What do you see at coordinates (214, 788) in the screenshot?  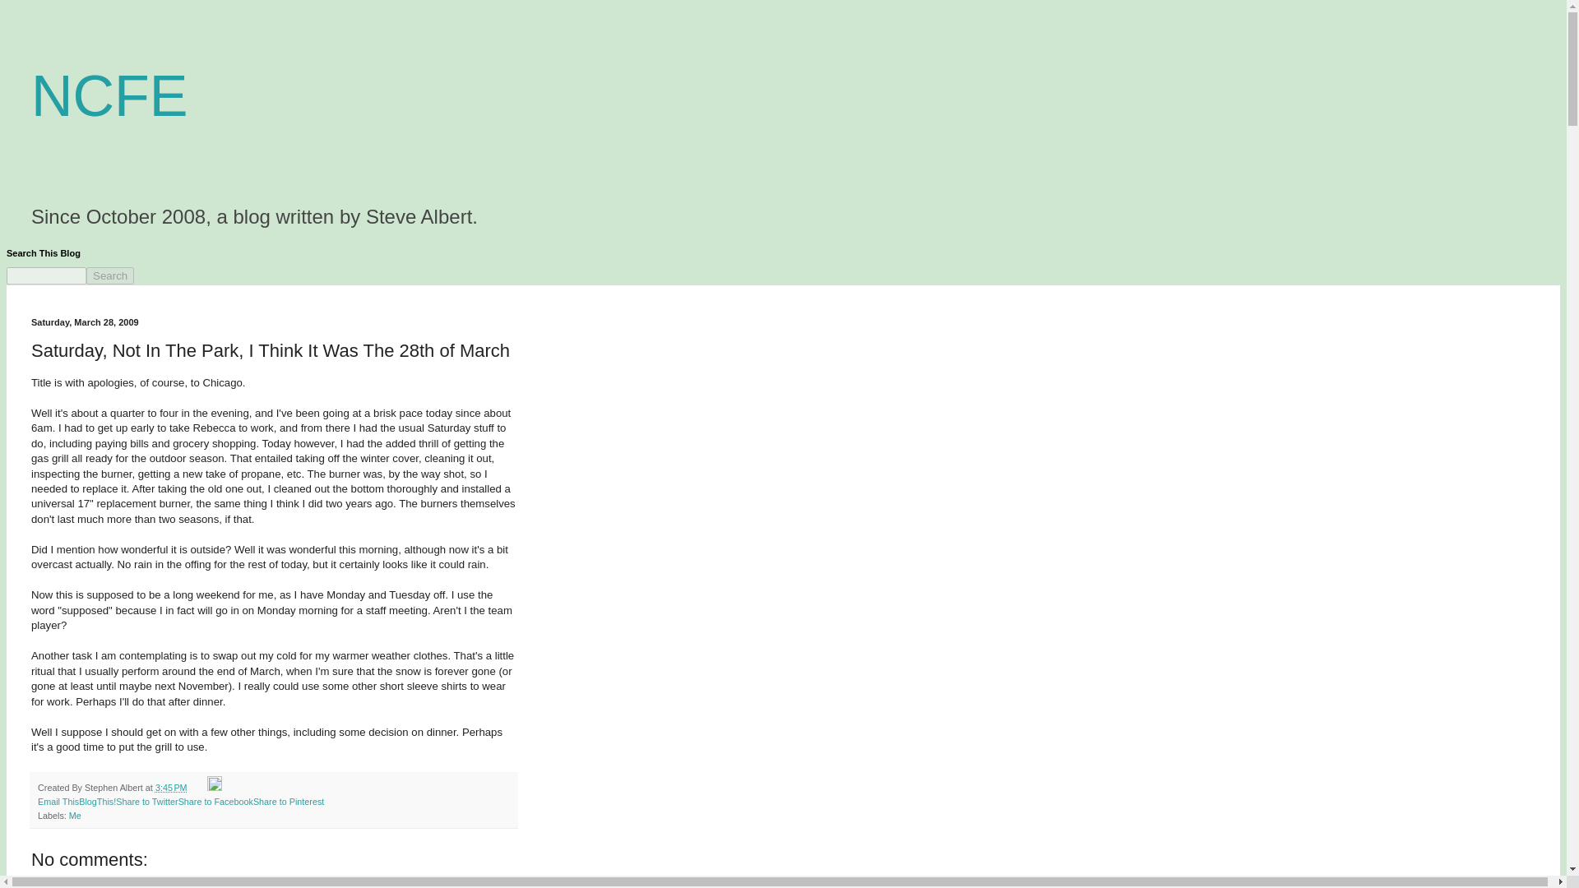 I see `Edit Post` at bounding box center [214, 788].